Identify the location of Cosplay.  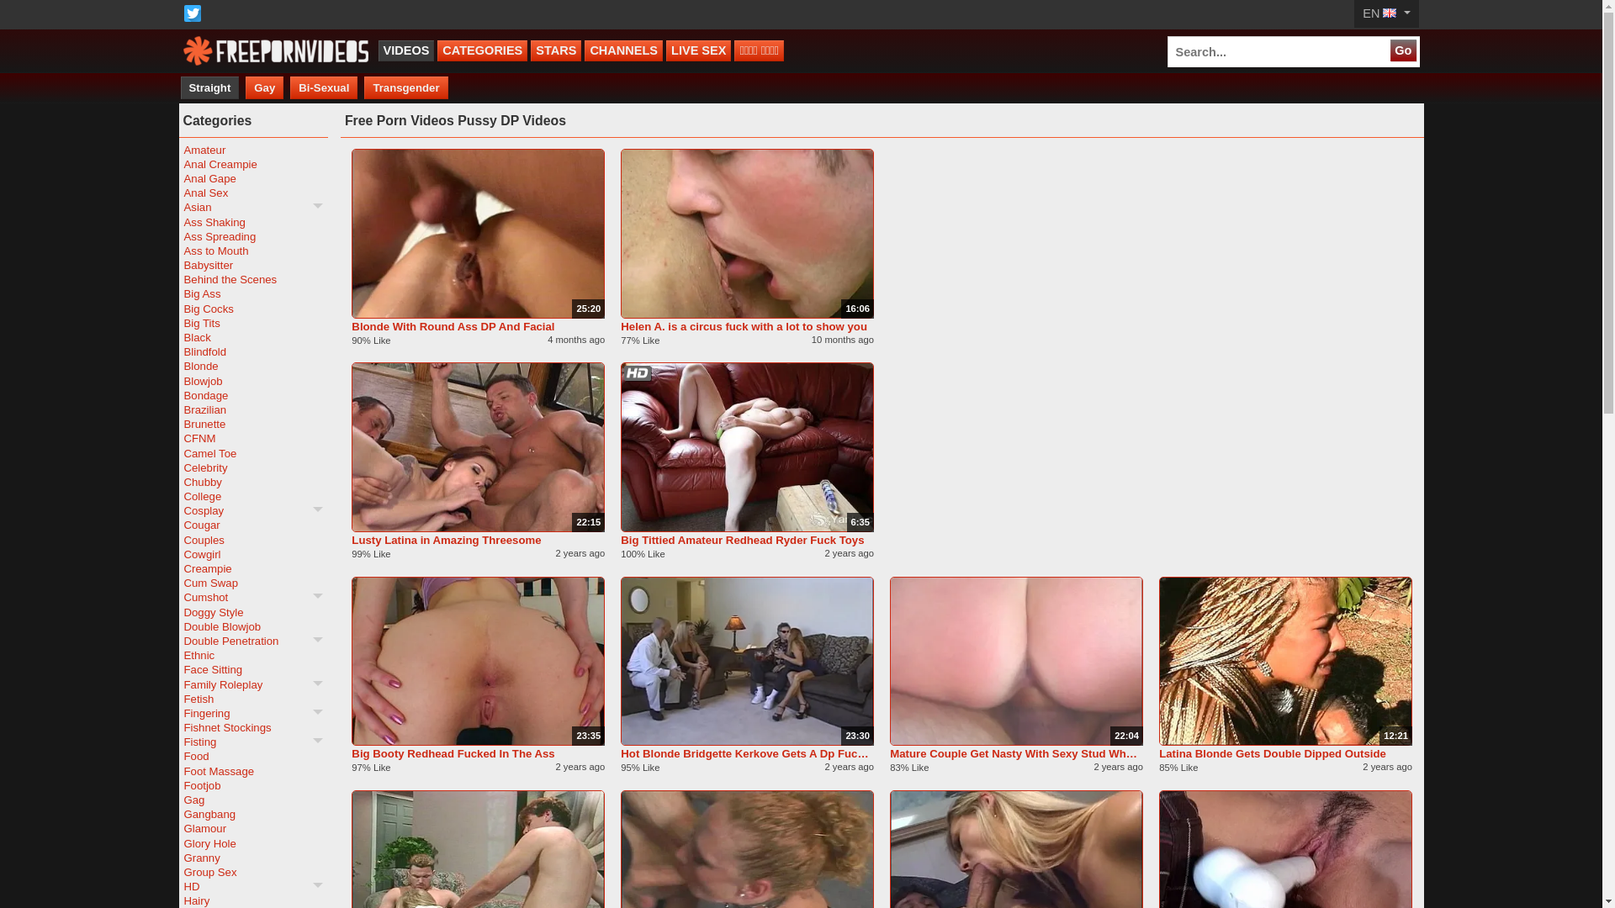
(253, 511).